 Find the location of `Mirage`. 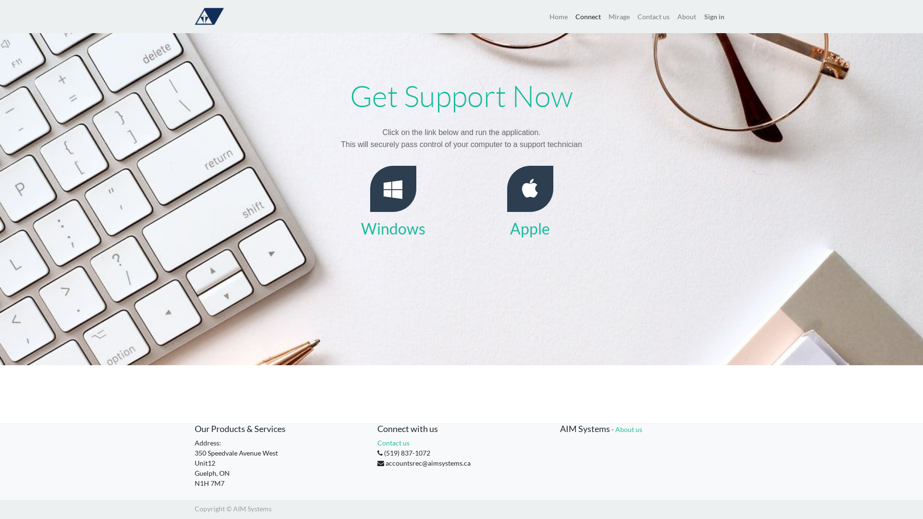

Mirage is located at coordinates (619, 16).